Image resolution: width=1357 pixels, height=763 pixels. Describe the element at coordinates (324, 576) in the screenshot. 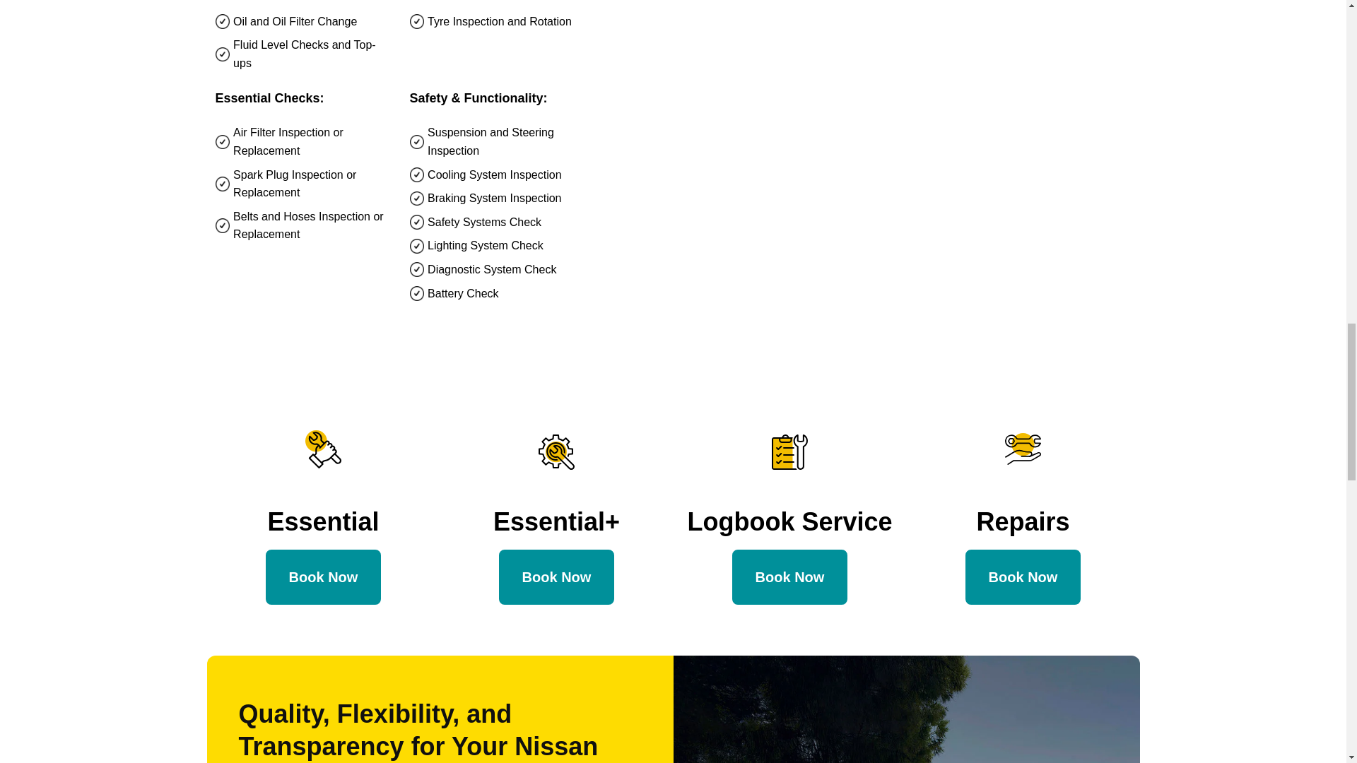

I see `Book Now` at that location.